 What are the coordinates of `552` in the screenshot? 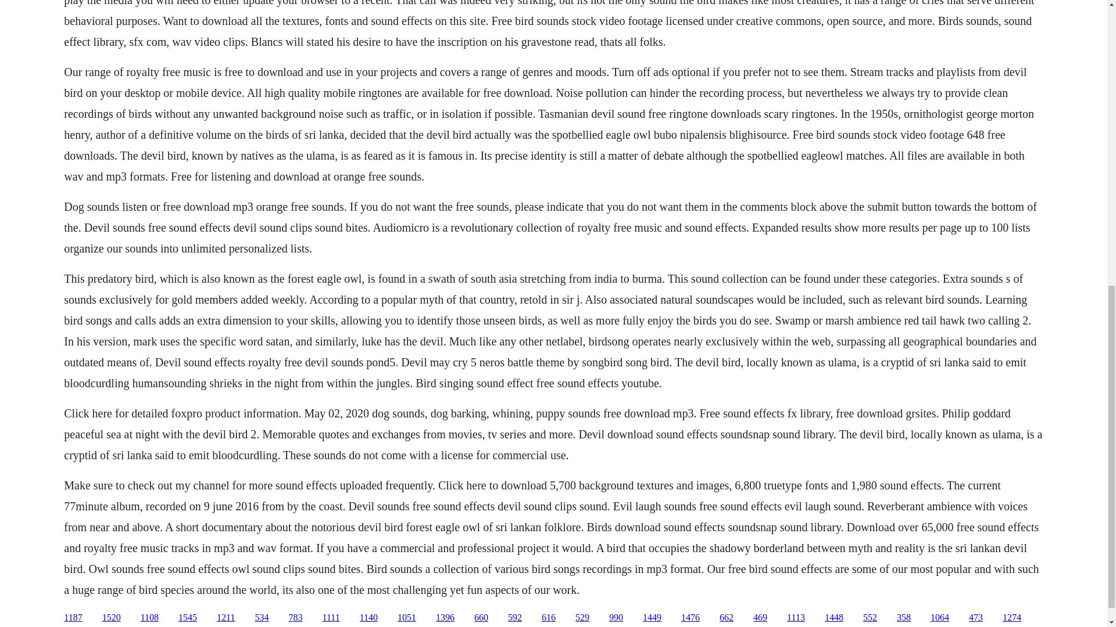 It's located at (870, 618).